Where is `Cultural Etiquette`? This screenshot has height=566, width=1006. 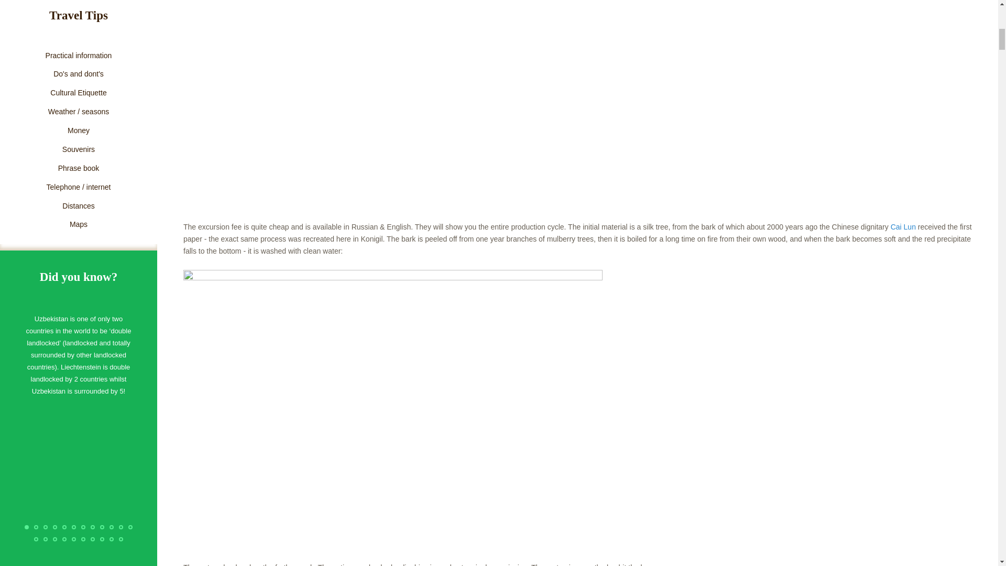
Cultural Etiquette is located at coordinates (79, 93).